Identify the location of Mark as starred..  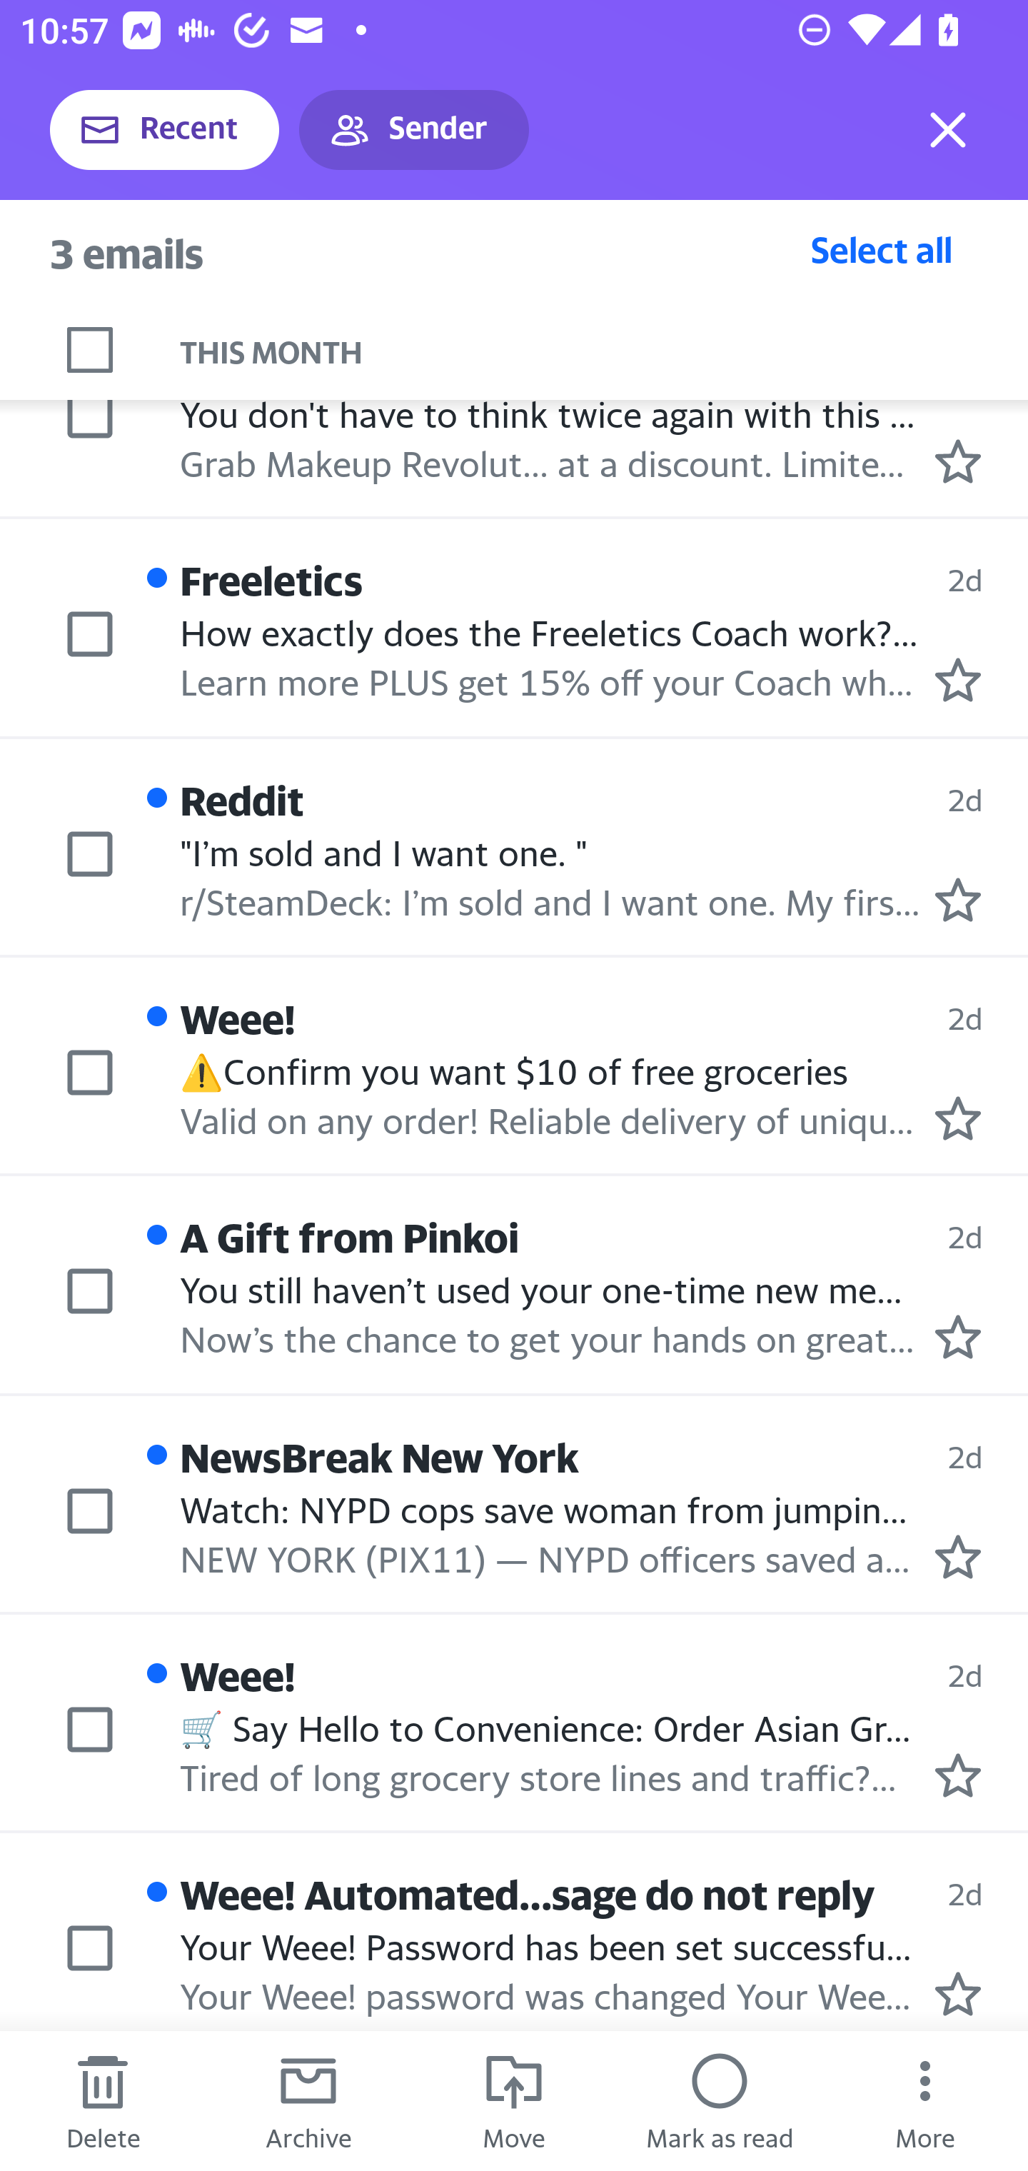
(958, 1994).